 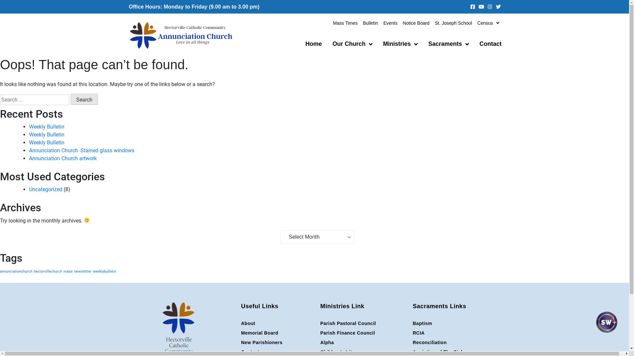 What do you see at coordinates (448, 44) in the screenshot?
I see `Sacraments` at bounding box center [448, 44].